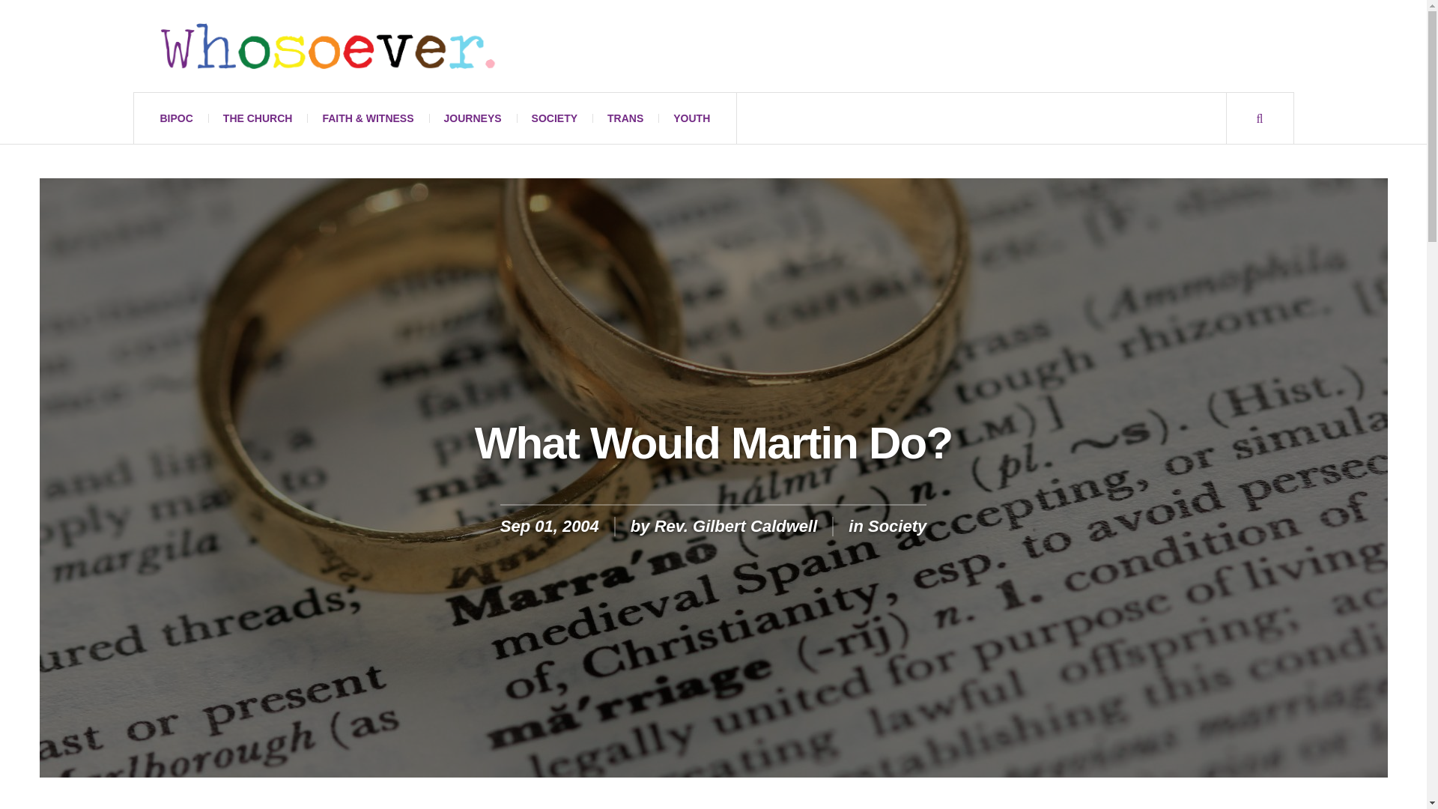 The width and height of the screenshot is (1438, 809). I want to click on JOURNEYS, so click(472, 118).